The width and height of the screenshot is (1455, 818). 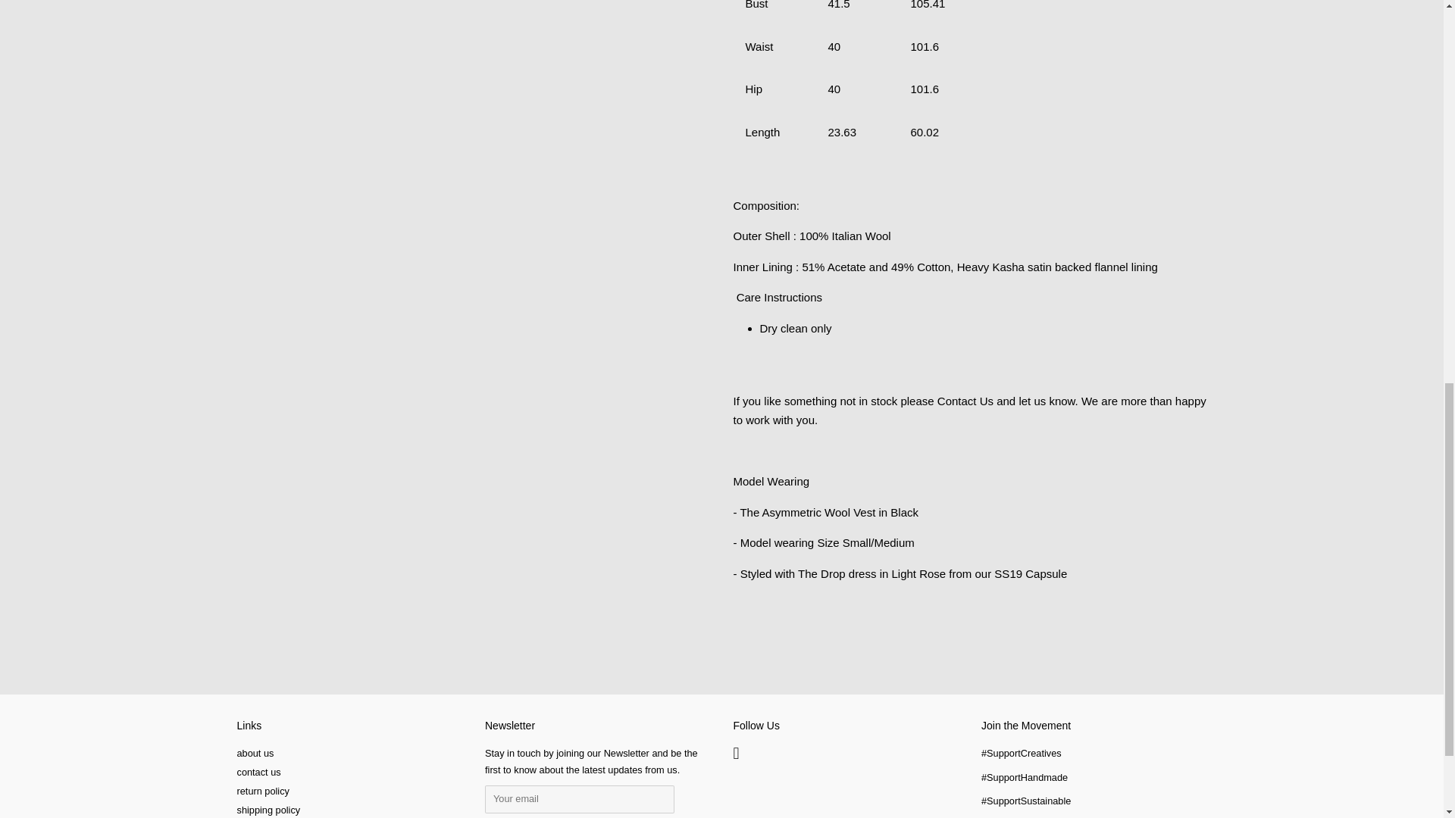 What do you see at coordinates (255, 753) in the screenshot?
I see `about us` at bounding box center [255, 753].